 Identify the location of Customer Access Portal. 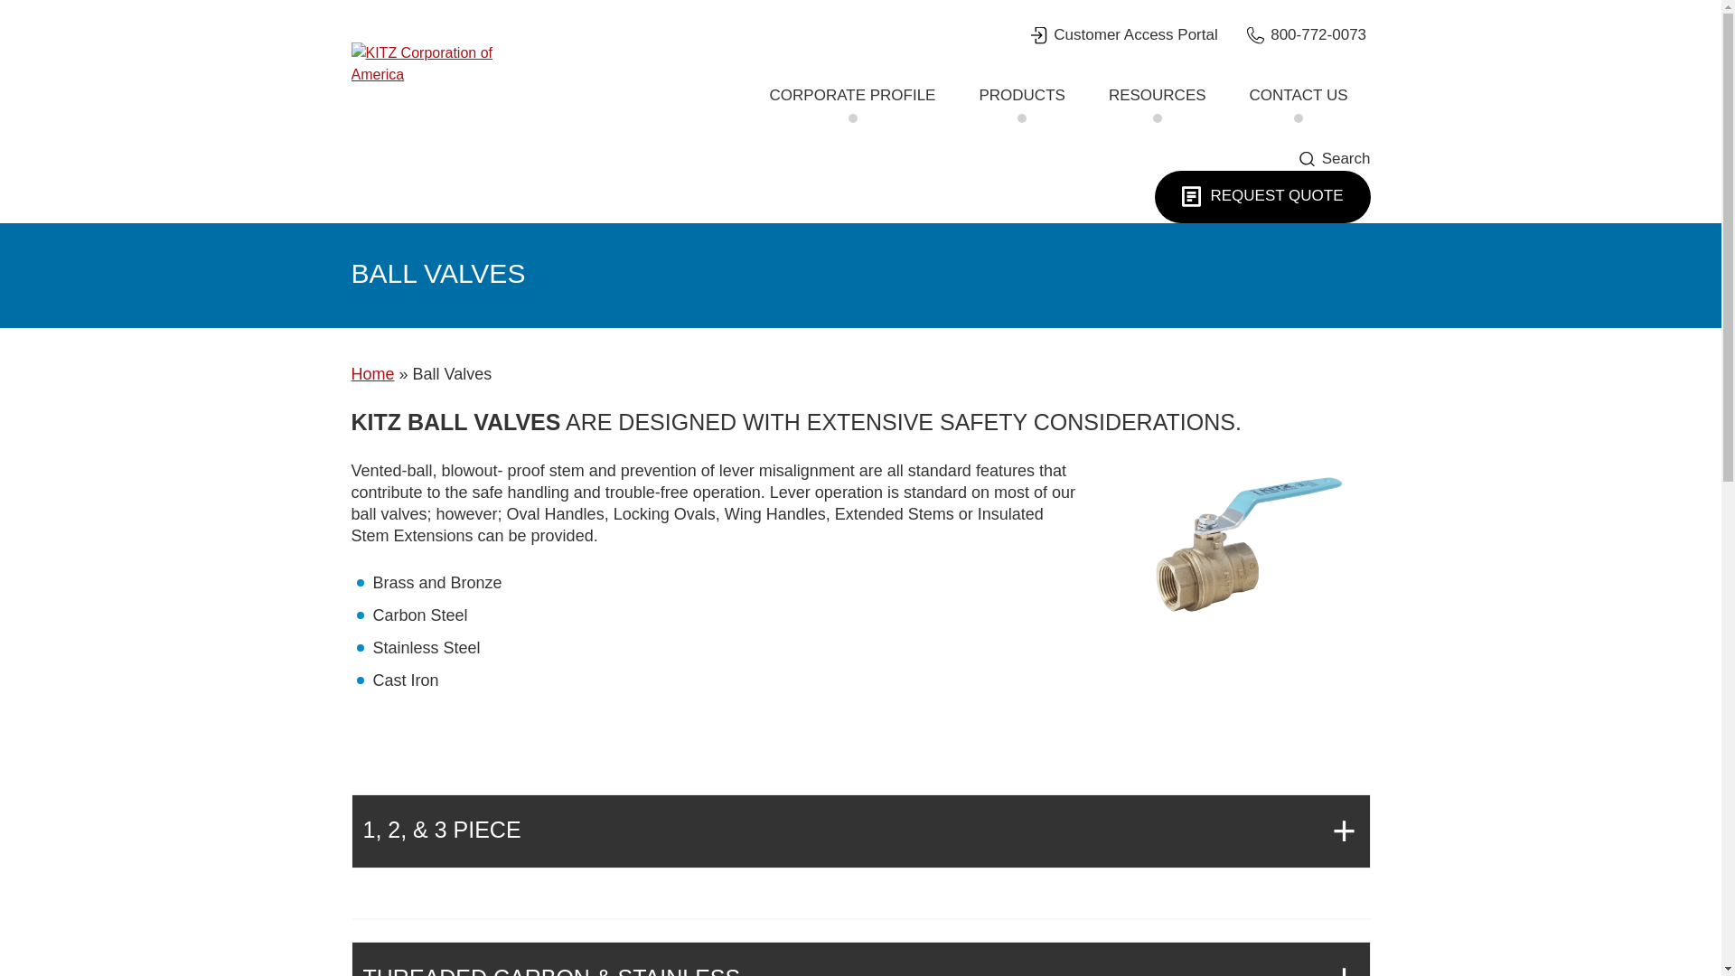
(1124, 34).